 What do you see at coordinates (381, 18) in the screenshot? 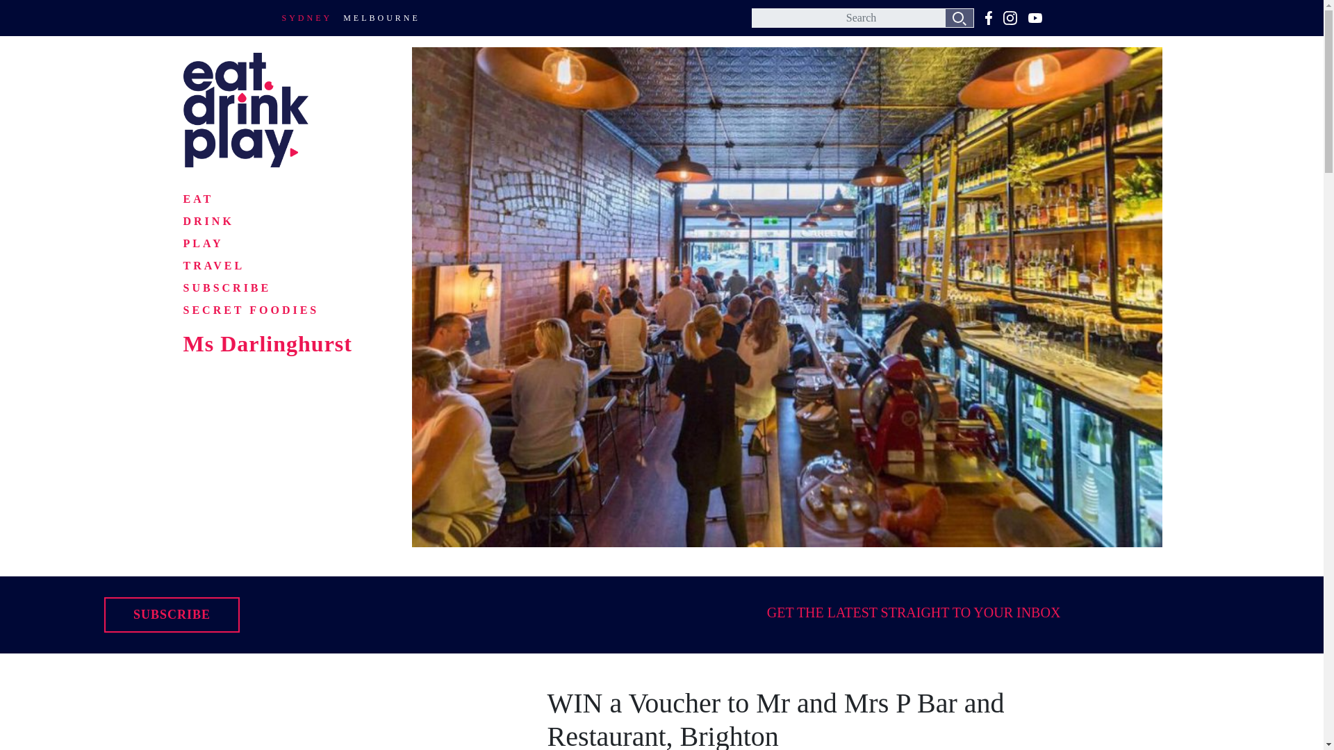
I see `MELBOURNE` at bounding box center [381, 18].